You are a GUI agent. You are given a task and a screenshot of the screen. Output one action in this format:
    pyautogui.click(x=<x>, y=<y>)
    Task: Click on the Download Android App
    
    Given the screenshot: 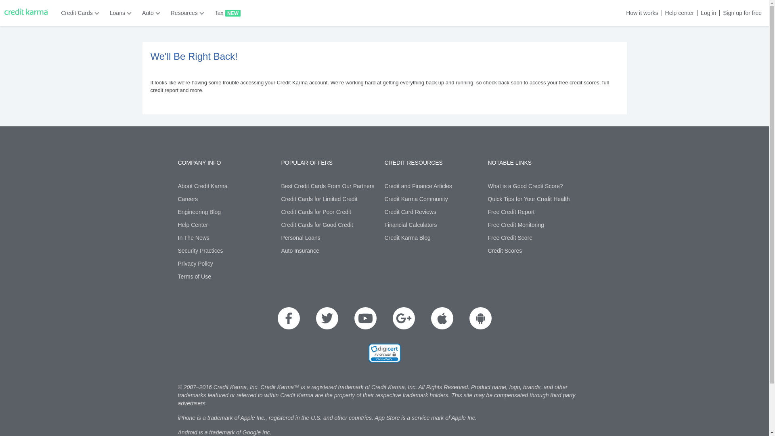 What is the action you would take?
    pyautogui.click(x=480, y=318)
    